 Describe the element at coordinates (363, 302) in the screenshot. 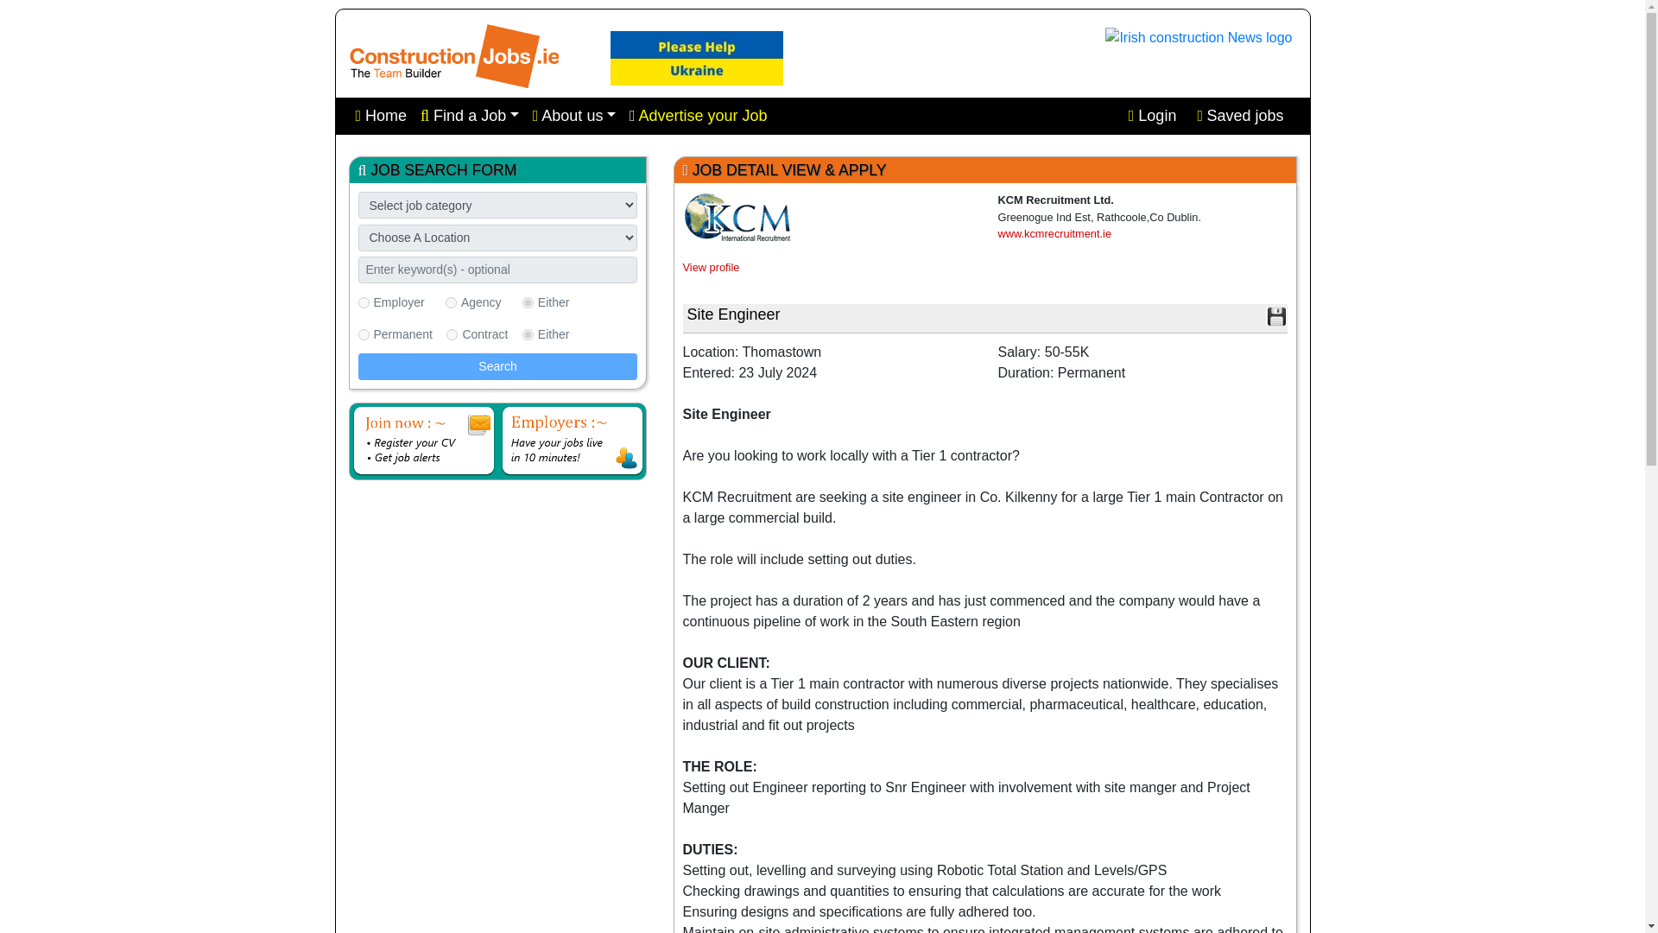

I see `EMP` at that location.